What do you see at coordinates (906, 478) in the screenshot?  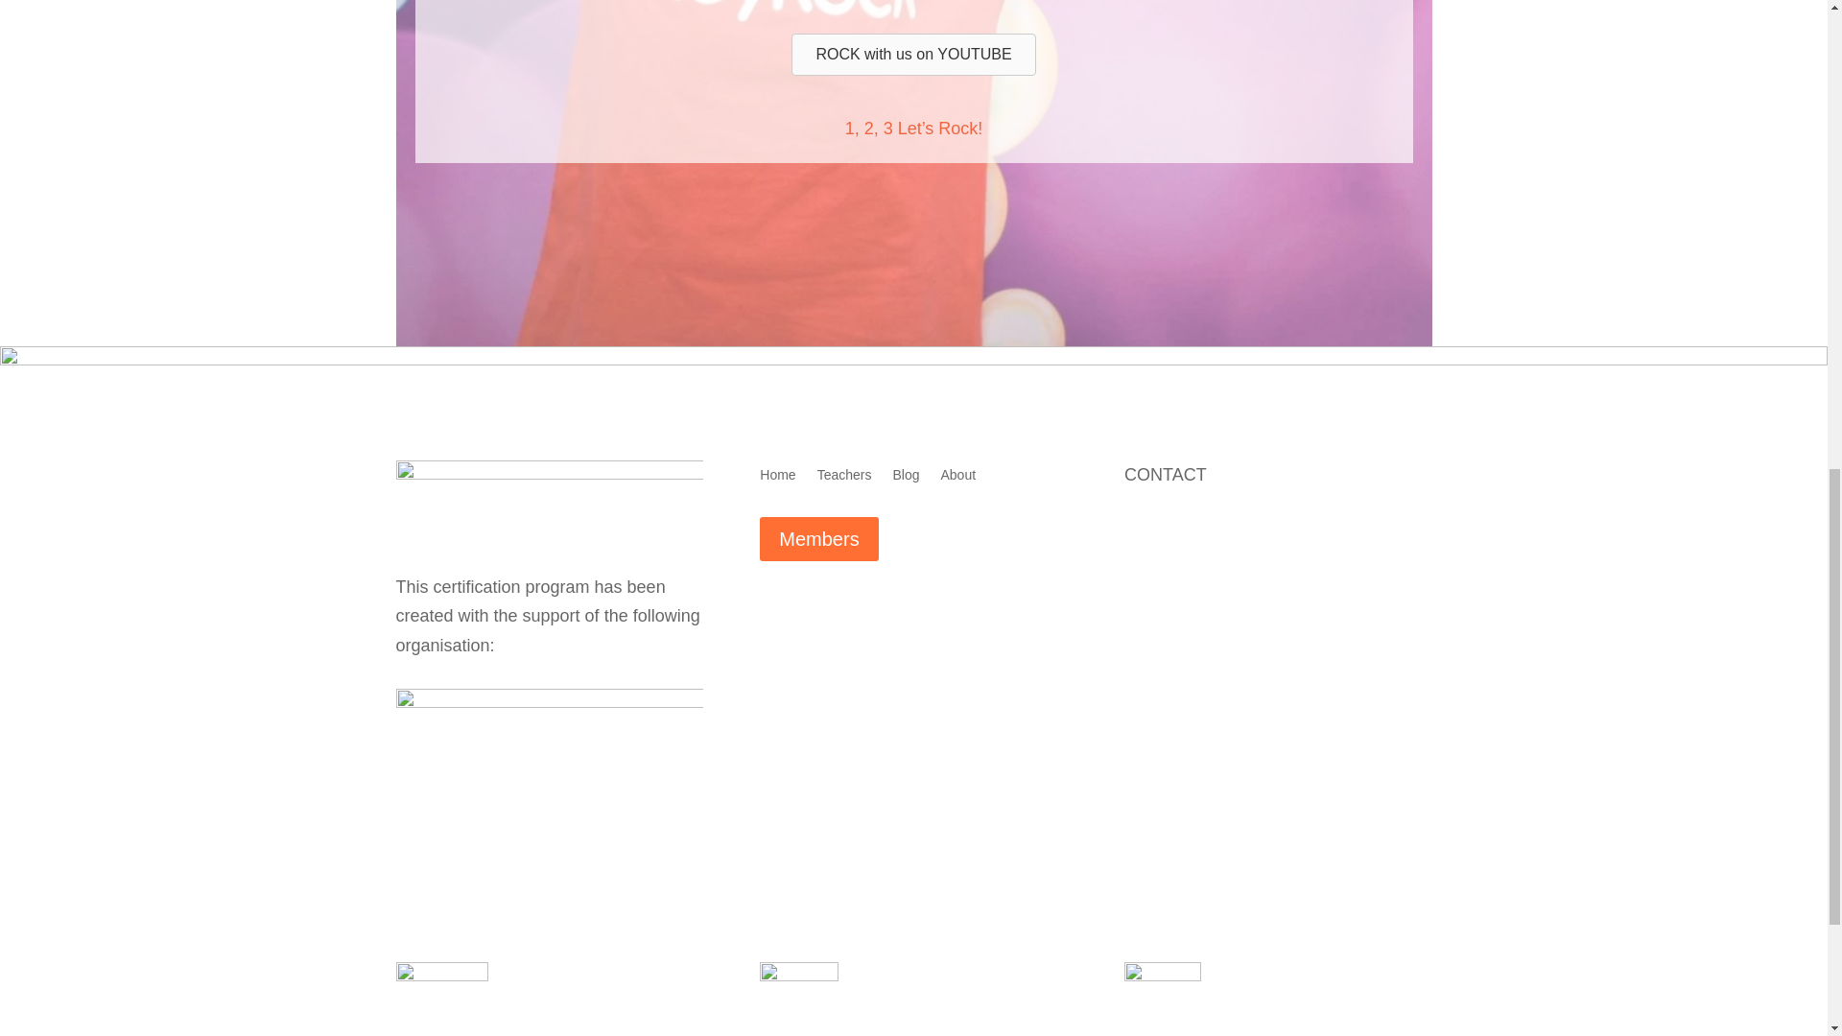 I see `Blog` at bounding box center [906, 478].